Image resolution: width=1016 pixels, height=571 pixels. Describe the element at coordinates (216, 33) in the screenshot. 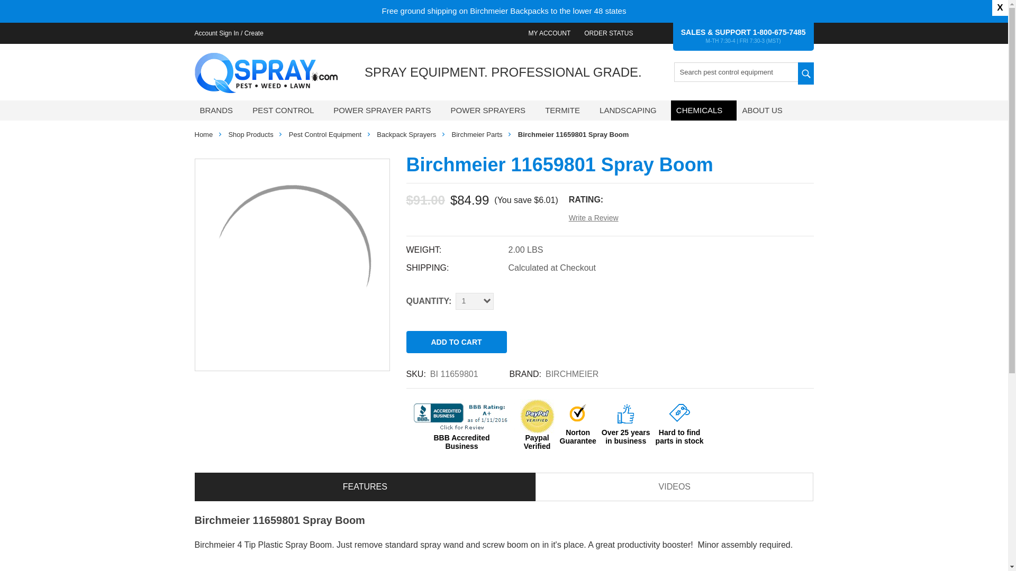

I see `Account Sign In` at that location.